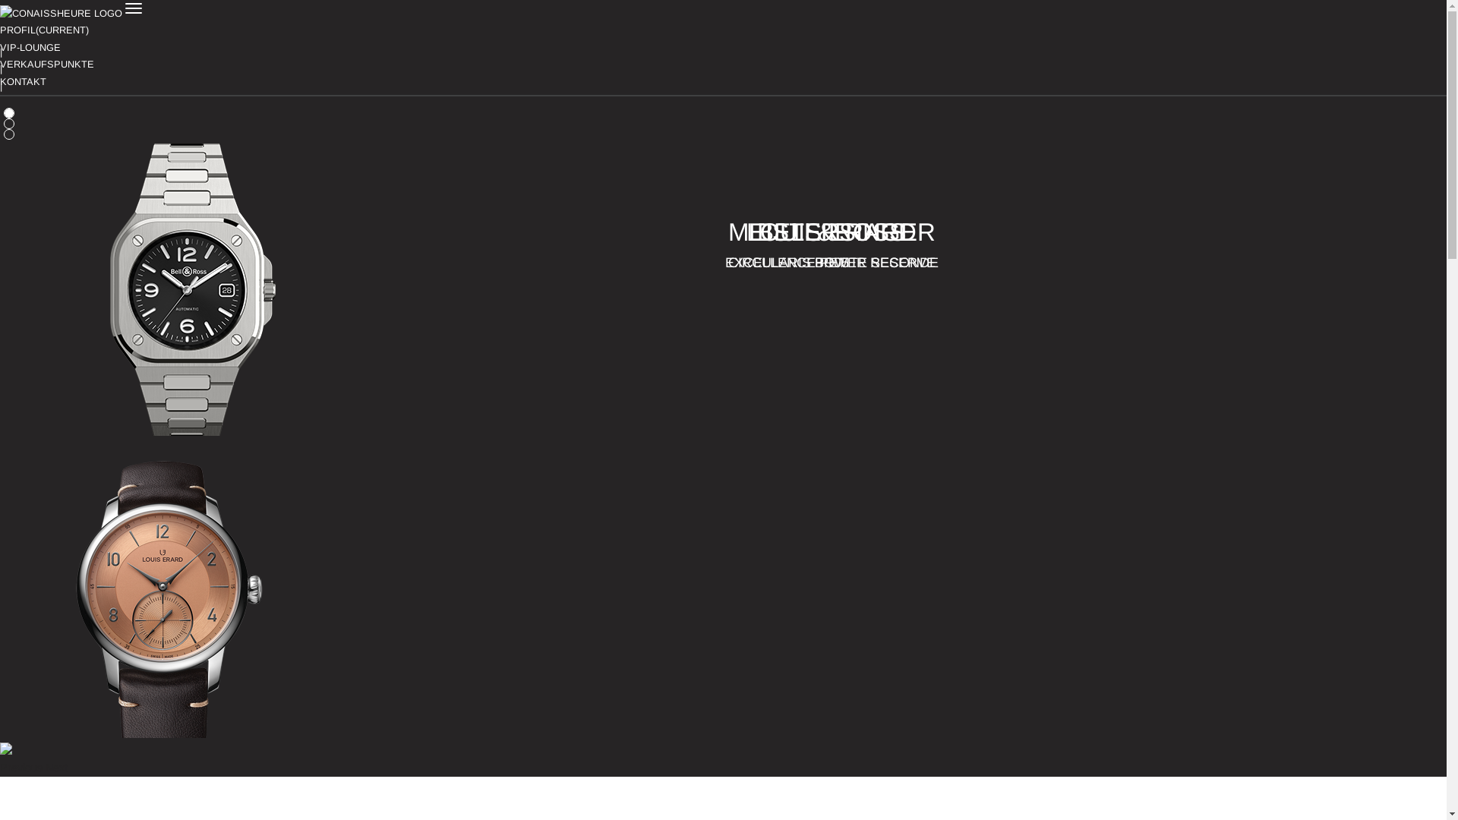  I want to click on Next, so click(56, 768).